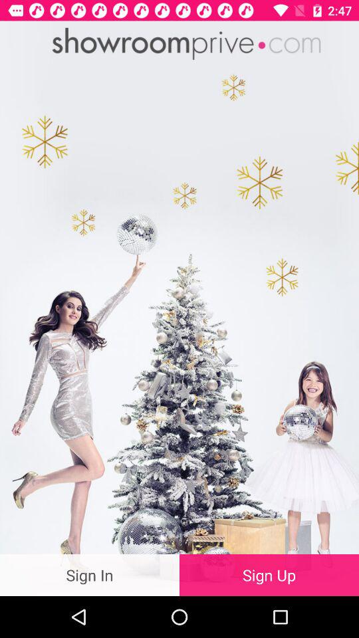 The image size is (359, 638). I want to click on choose sign in, so click(90, 574).